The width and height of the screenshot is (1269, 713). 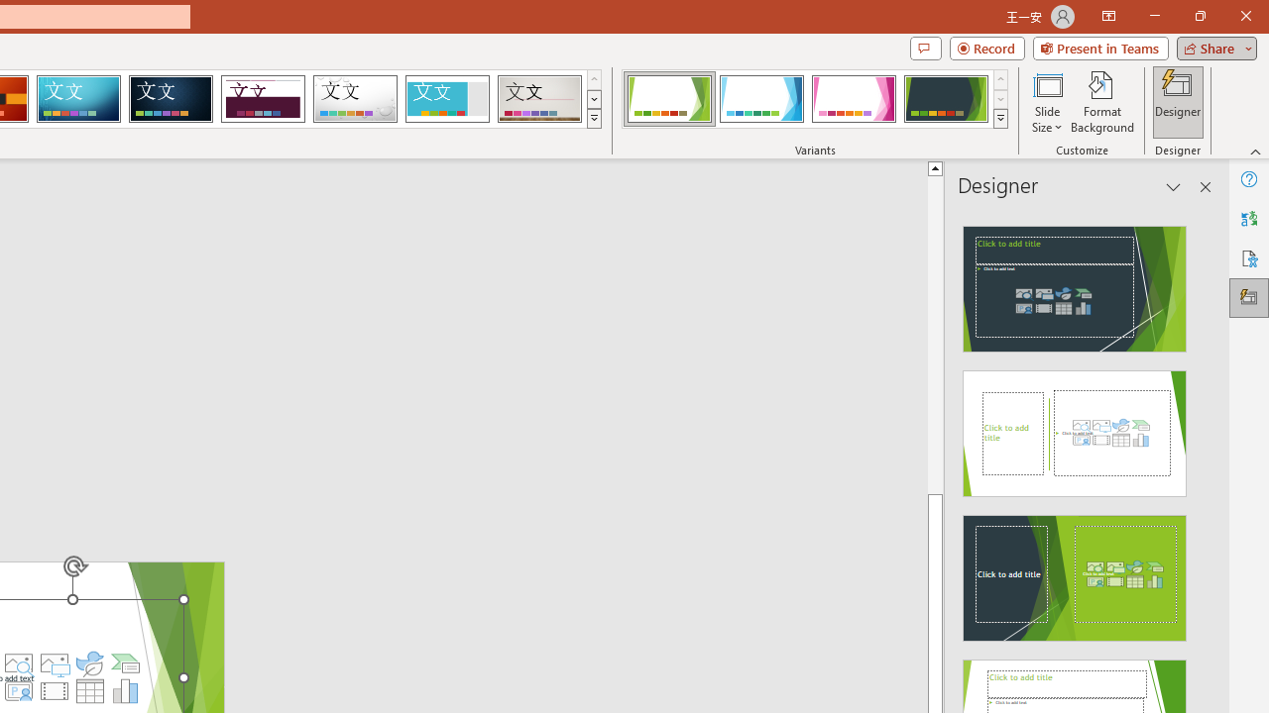 What do you see at coordinates (668, 99) in the screenshot?
I see `Facet Variant 1` at bounding box center [668, 99].